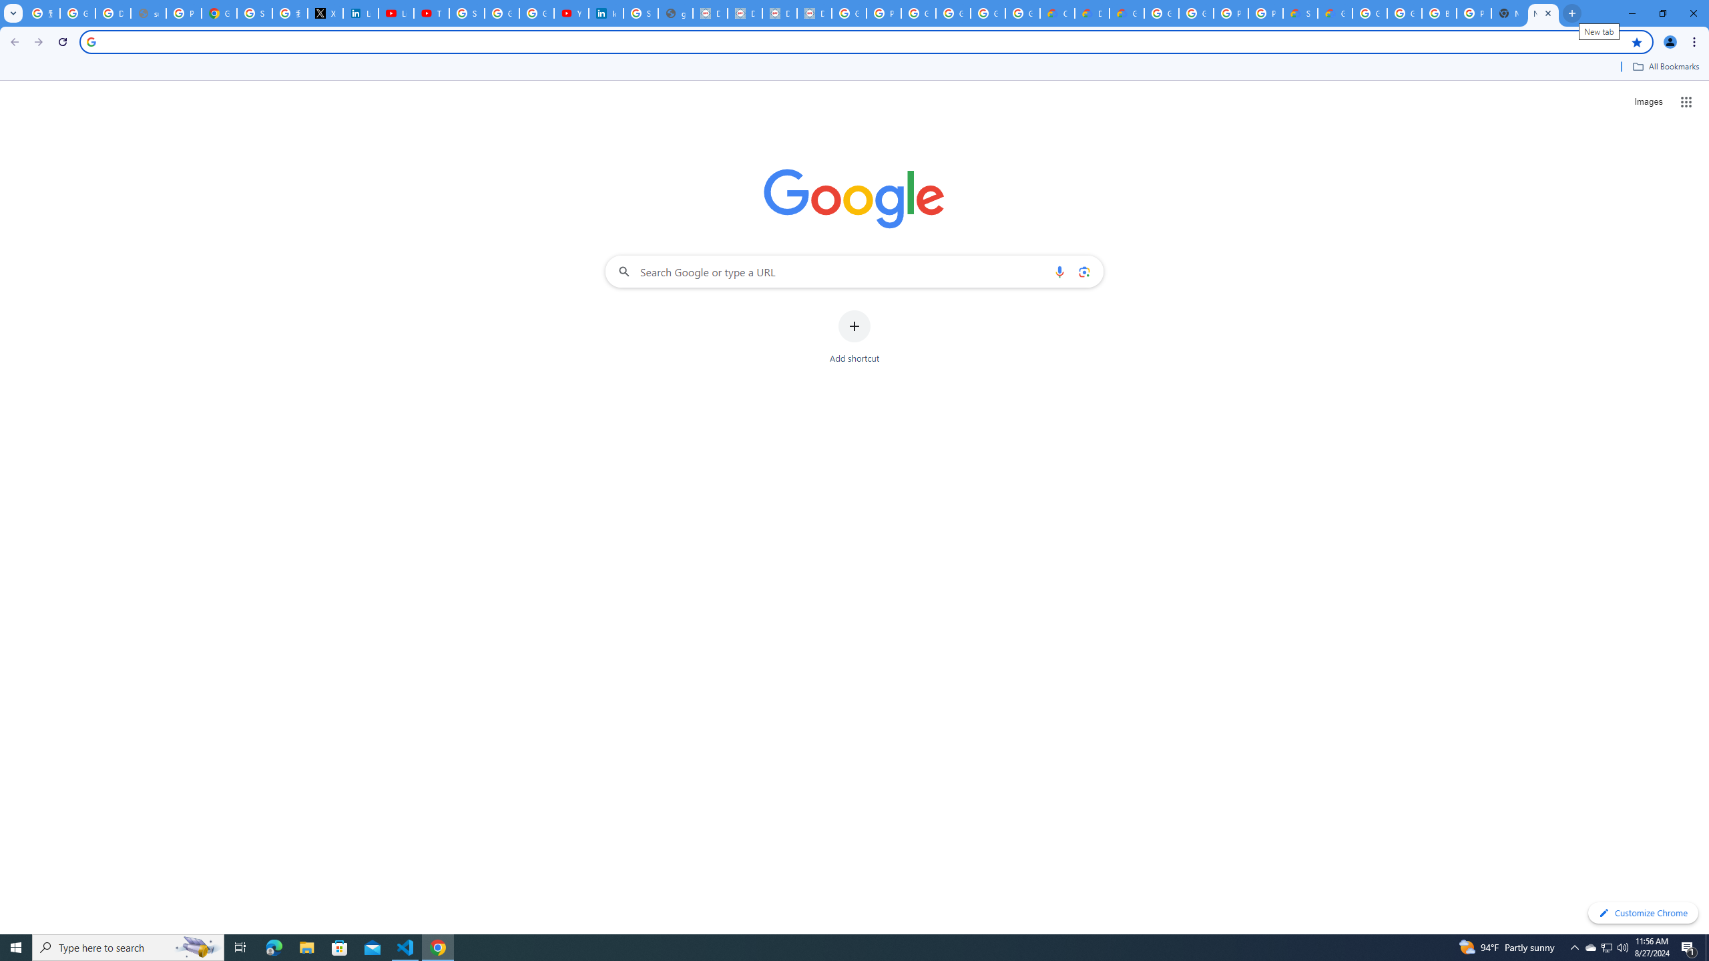 The image size is (1709, 961). What do you see at coordinates (854, 68) in the screenshot?
I see `Bookmarks` at bounding box center [854, 68].